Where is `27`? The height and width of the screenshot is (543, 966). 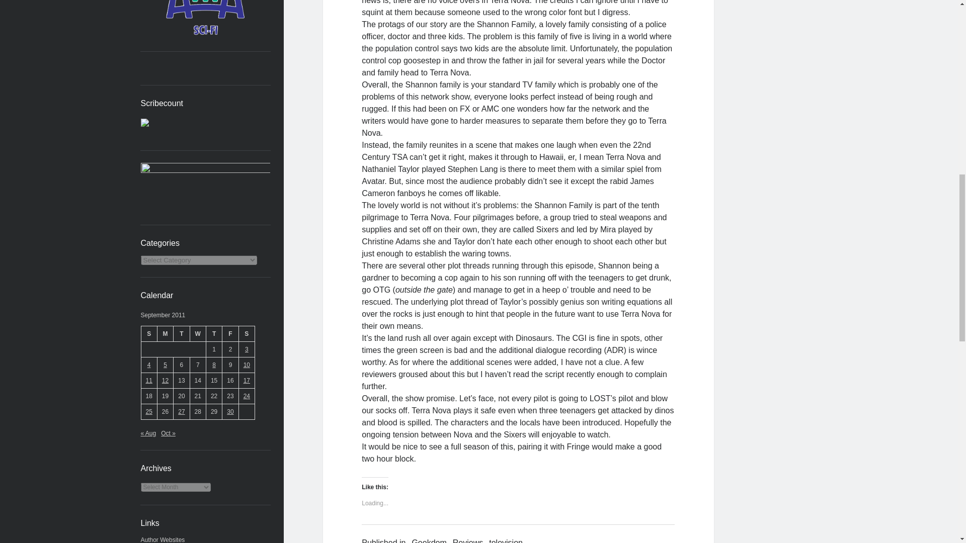
27 is located at coordinates (181, 412).